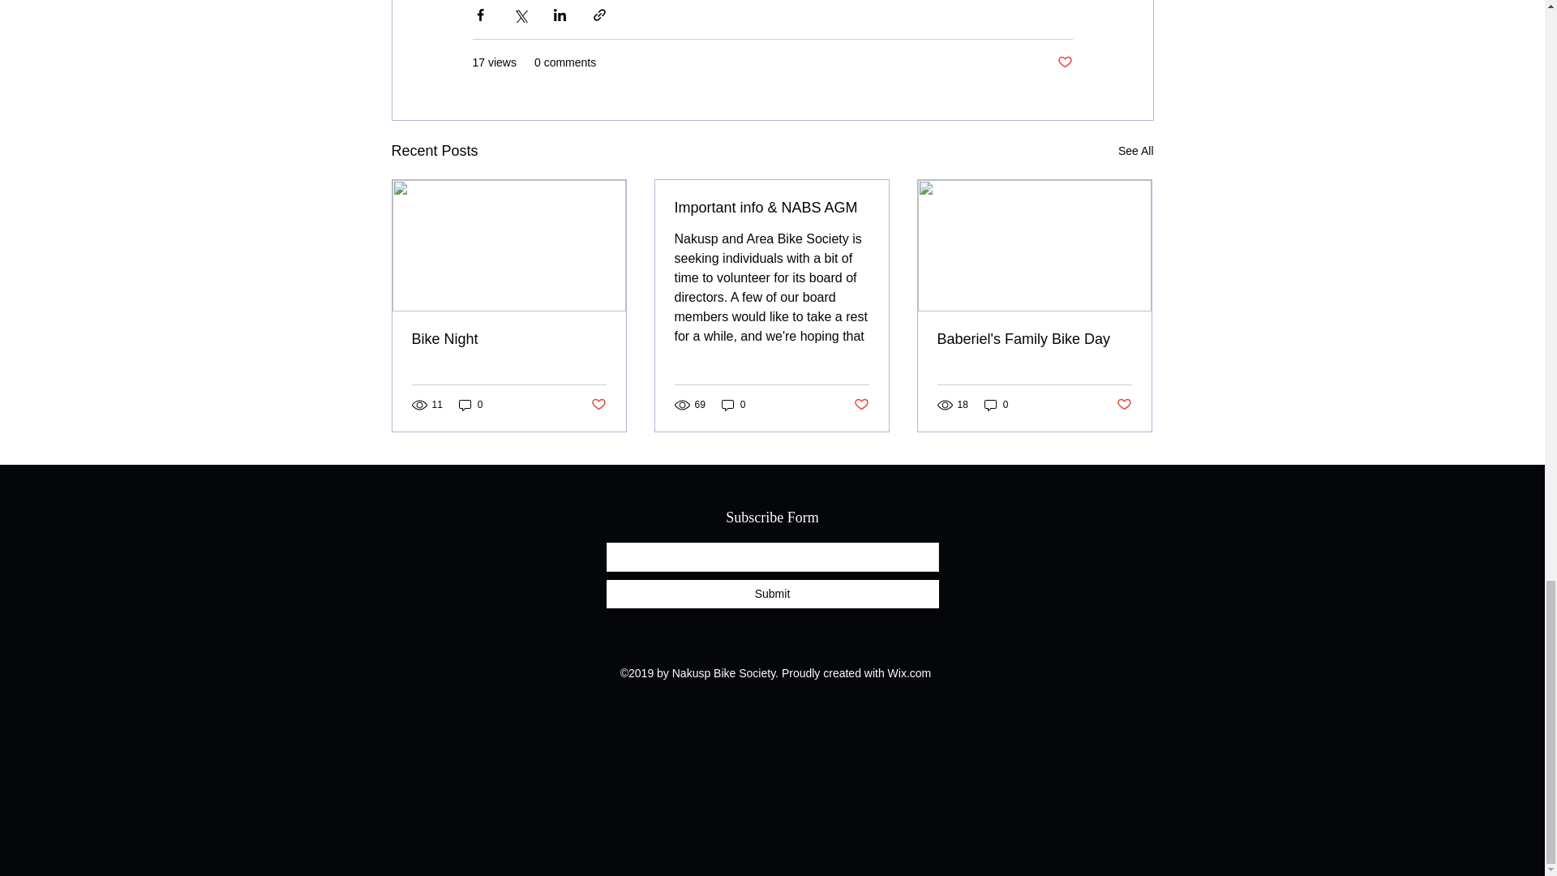  What do you see at coordinates (733, 405) in the screenshot?
I see `0` at bounding box center [733, 405].